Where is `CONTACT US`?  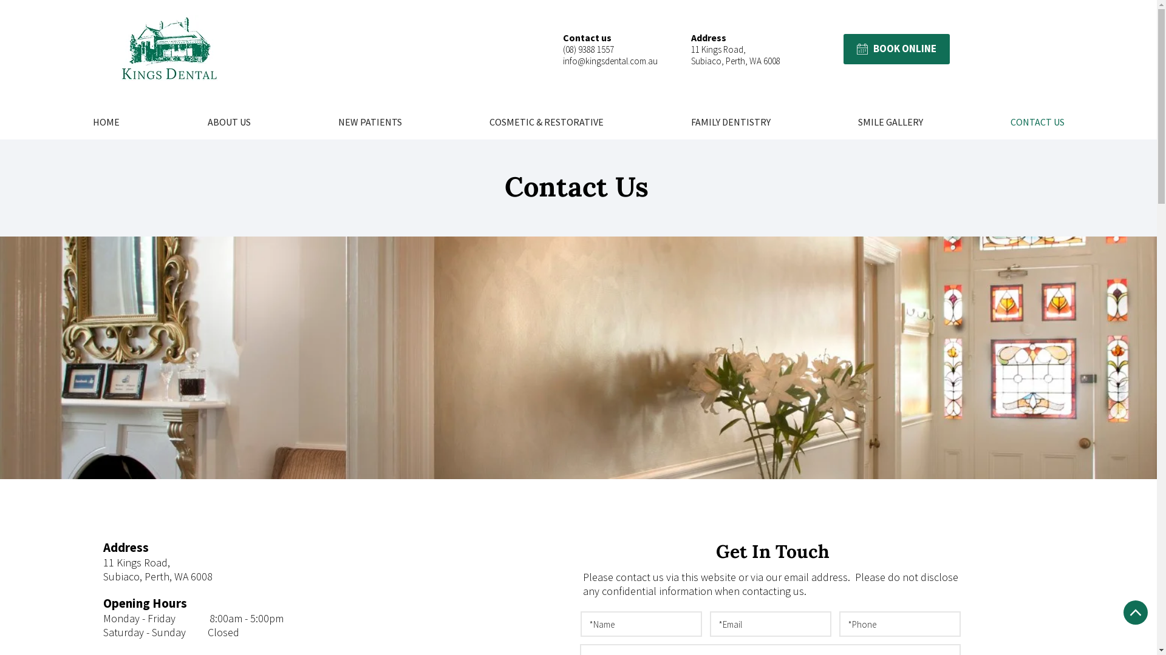
CONTACT US is located at coordinates (1037, 122).